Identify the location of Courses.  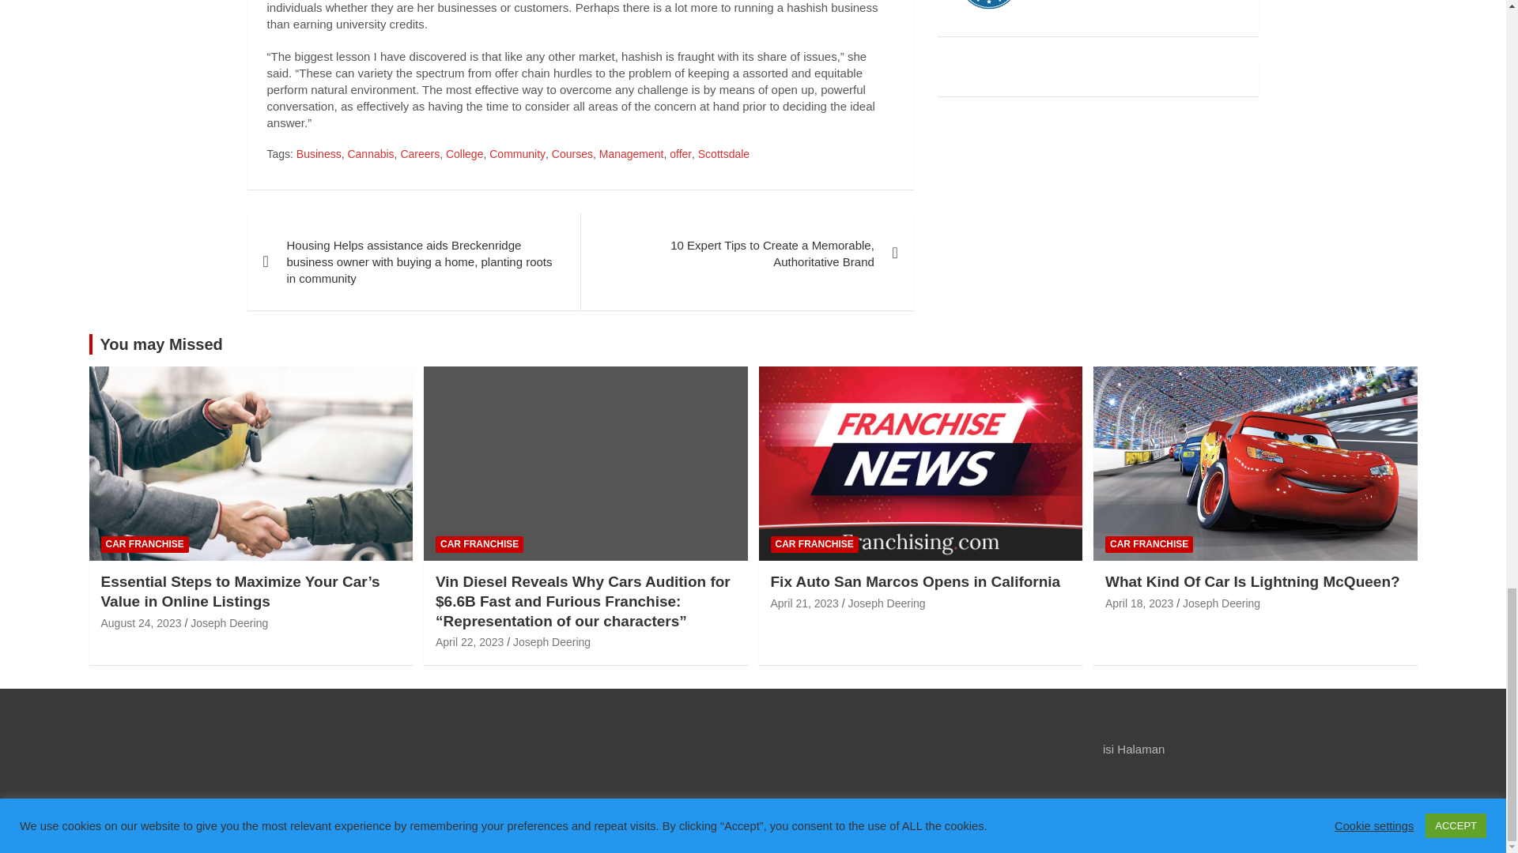
(572, 155).